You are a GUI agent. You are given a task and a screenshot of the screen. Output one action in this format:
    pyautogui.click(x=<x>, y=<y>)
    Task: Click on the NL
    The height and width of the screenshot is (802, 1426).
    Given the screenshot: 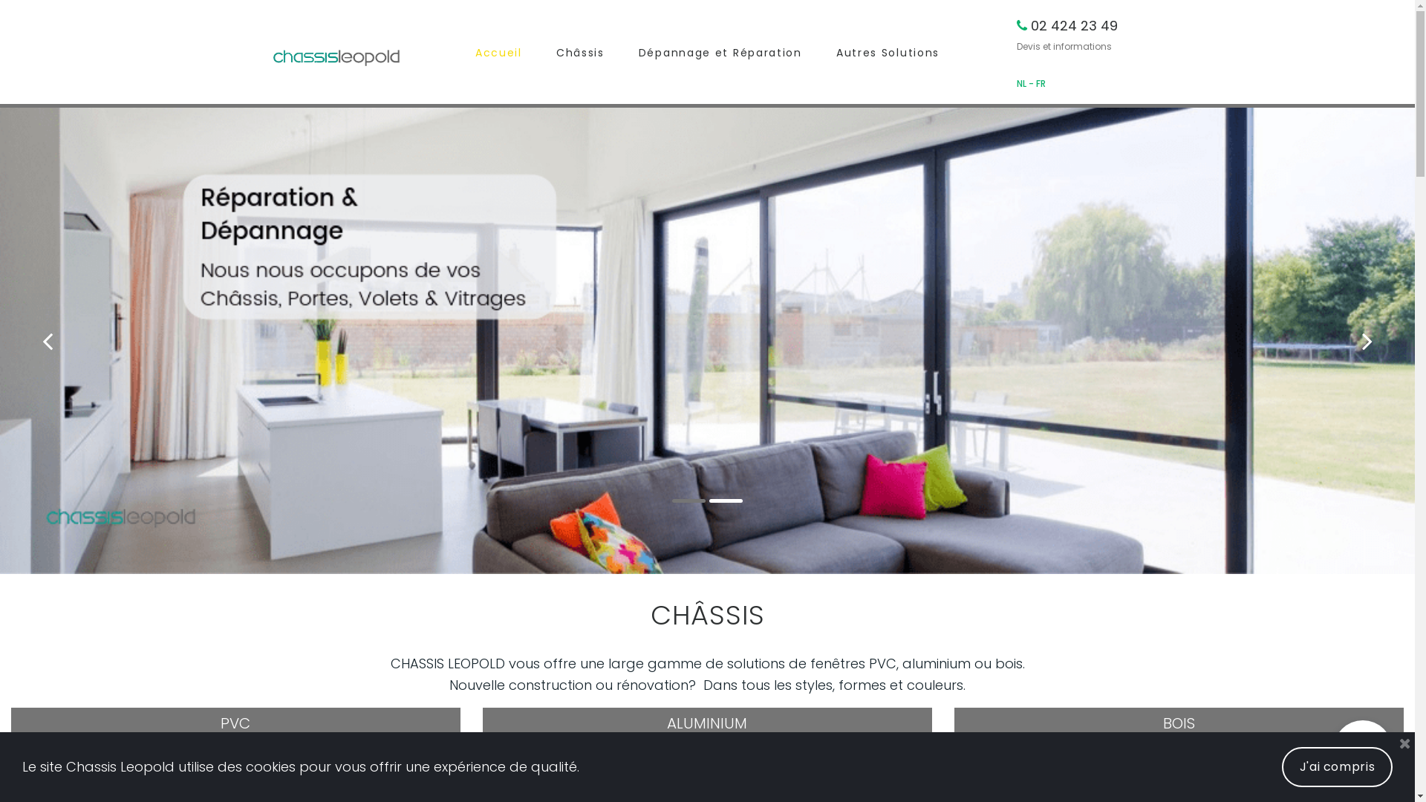 What is the action you would take?
    pyautogui.click(x=1022, y=83)
    